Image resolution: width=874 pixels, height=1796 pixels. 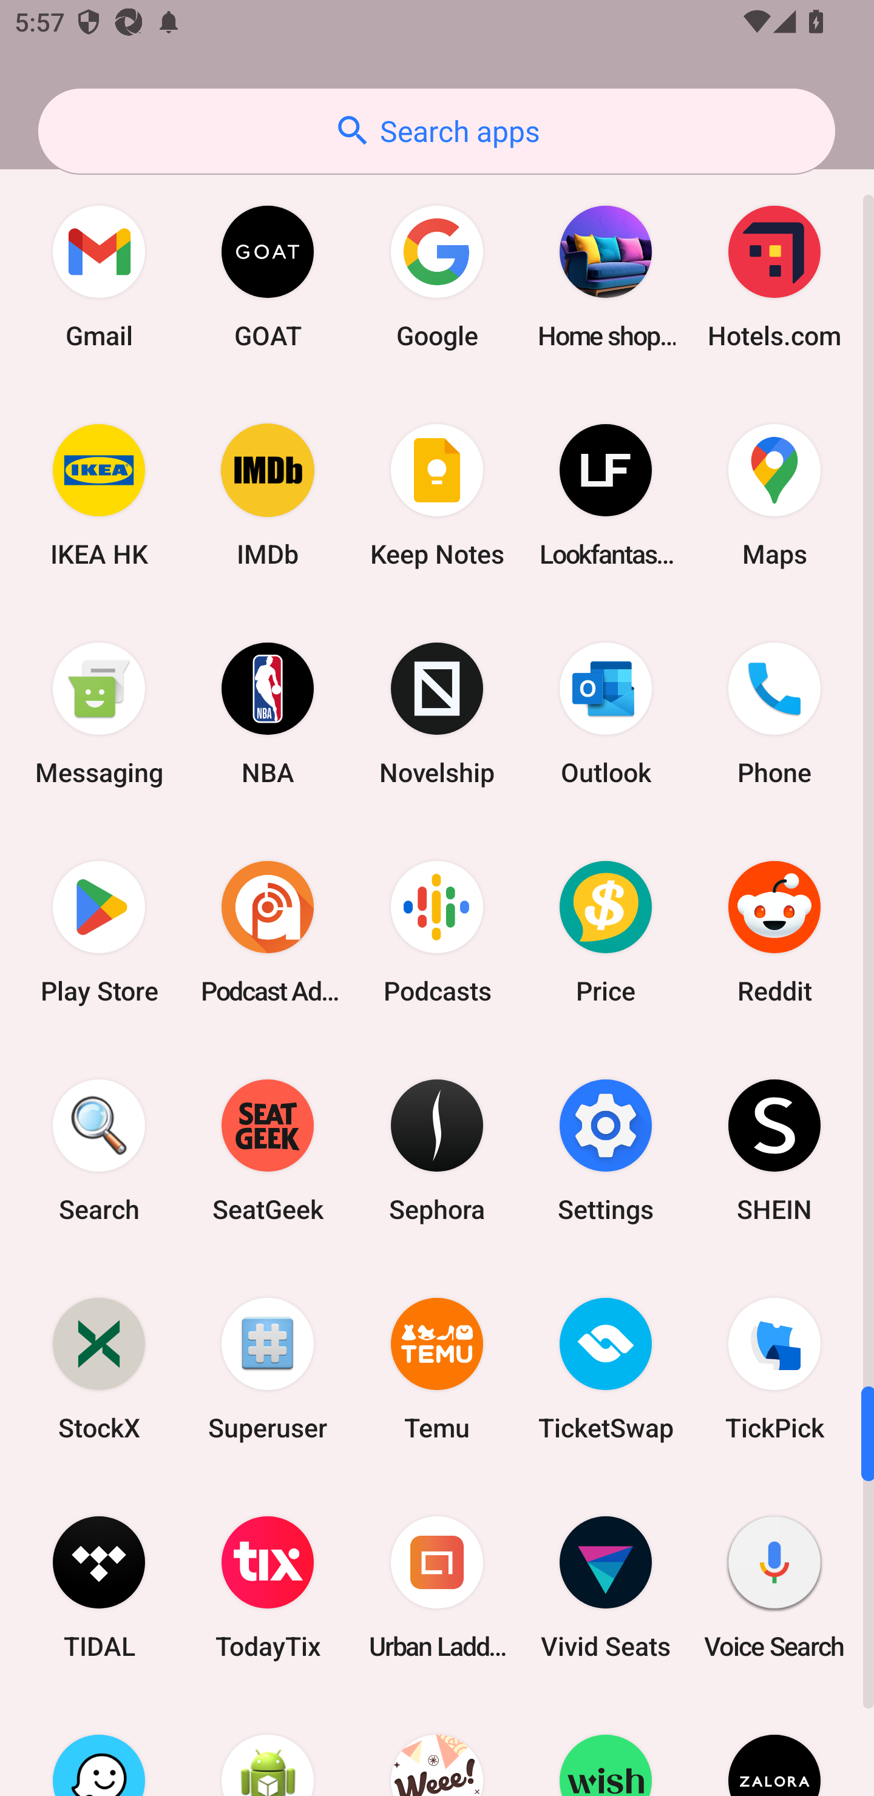 What do you see at coordinates (437, 1150) in the screenshot?
I see `Sephora` at bounding box center [437, 1150].